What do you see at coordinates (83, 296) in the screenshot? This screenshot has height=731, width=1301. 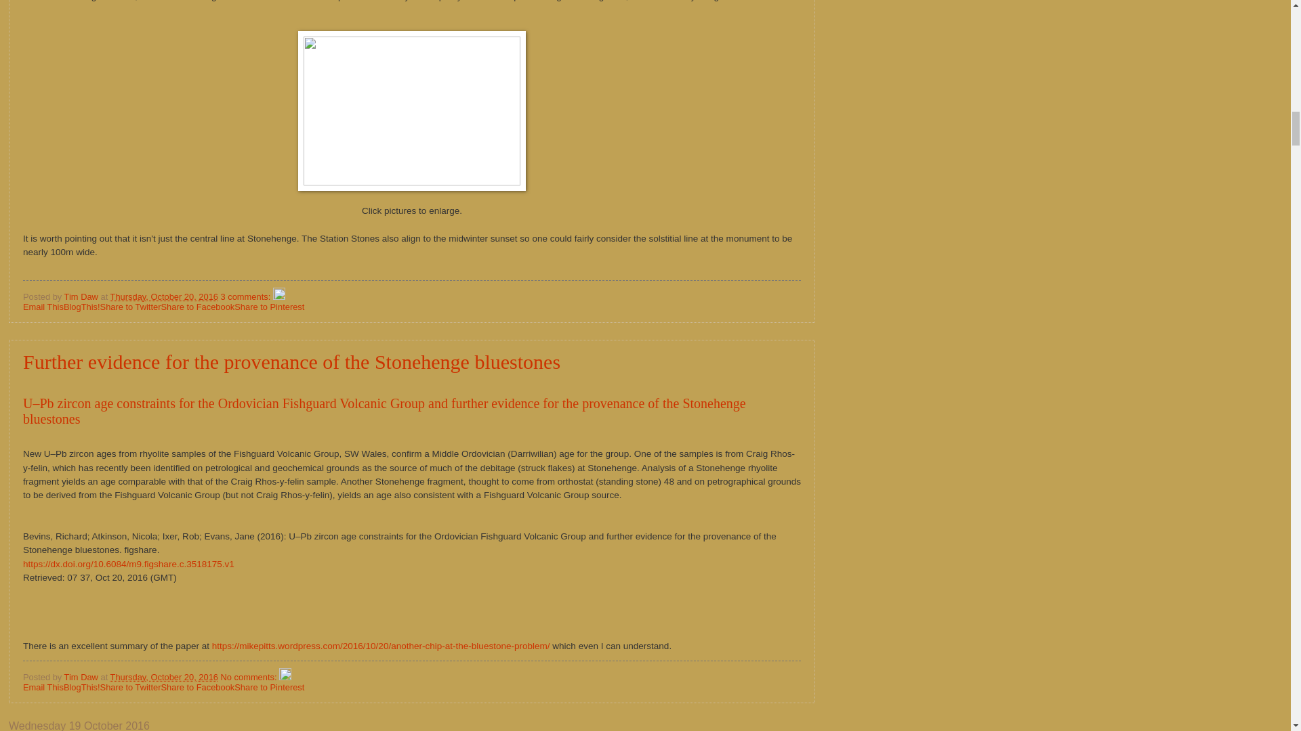 I see `Tim Daw` at bounding box center [83, 296].